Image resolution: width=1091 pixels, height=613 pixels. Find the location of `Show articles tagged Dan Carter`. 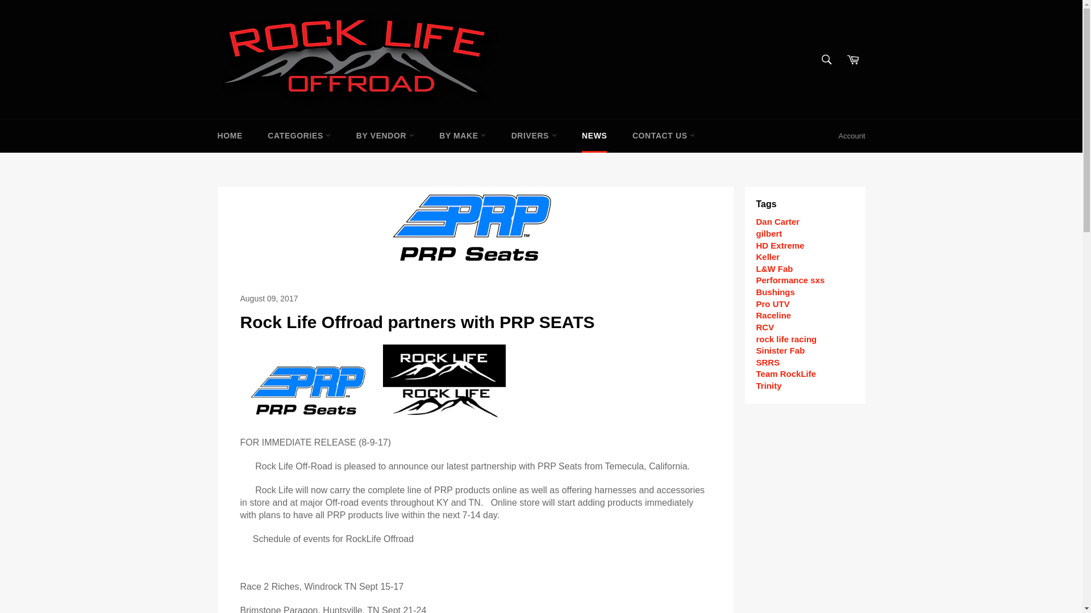

Show articles tagged Dan Carter is located at coordinates (777, 221).